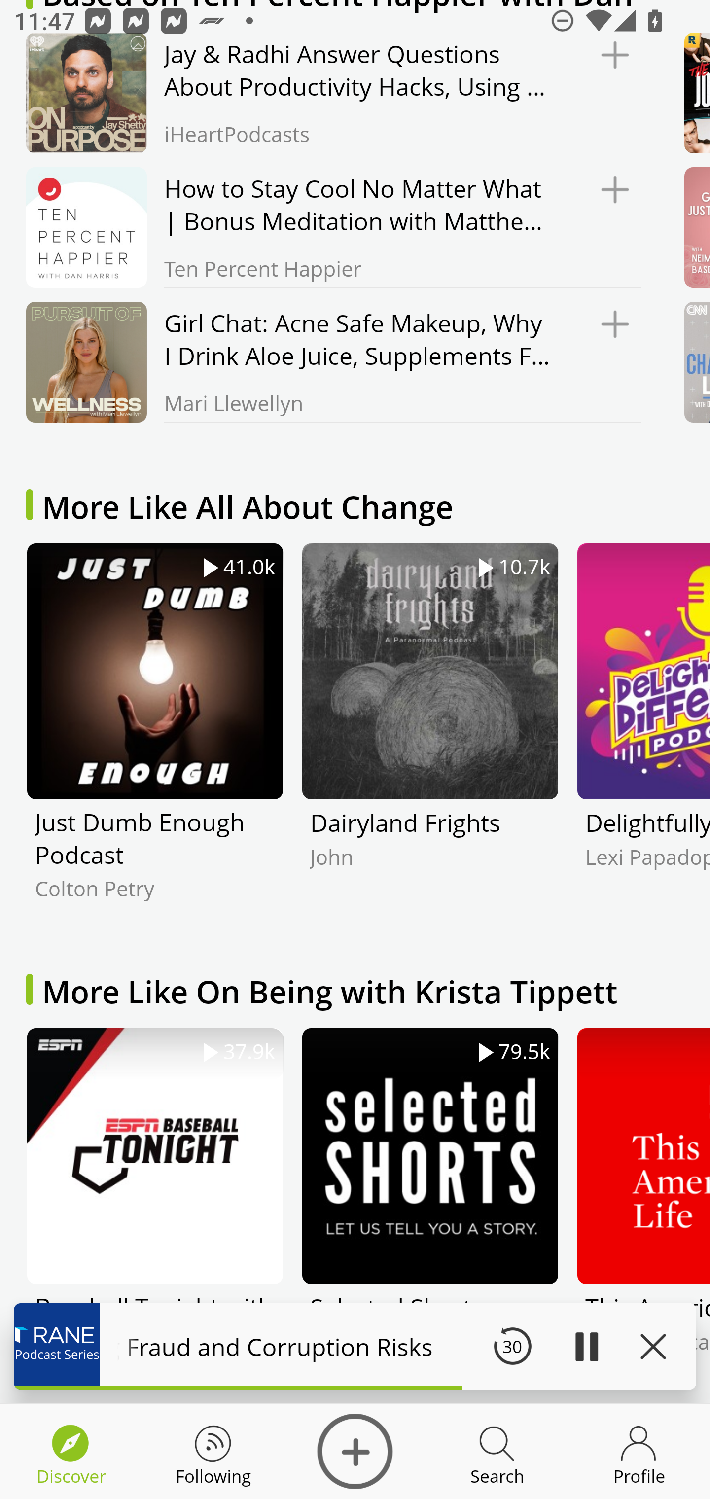 Image resolution: width=710 pixels, height=1499 pixels. Describe the element at coordinates (586, 1346) in the screenshot. I see `Play` at that location.